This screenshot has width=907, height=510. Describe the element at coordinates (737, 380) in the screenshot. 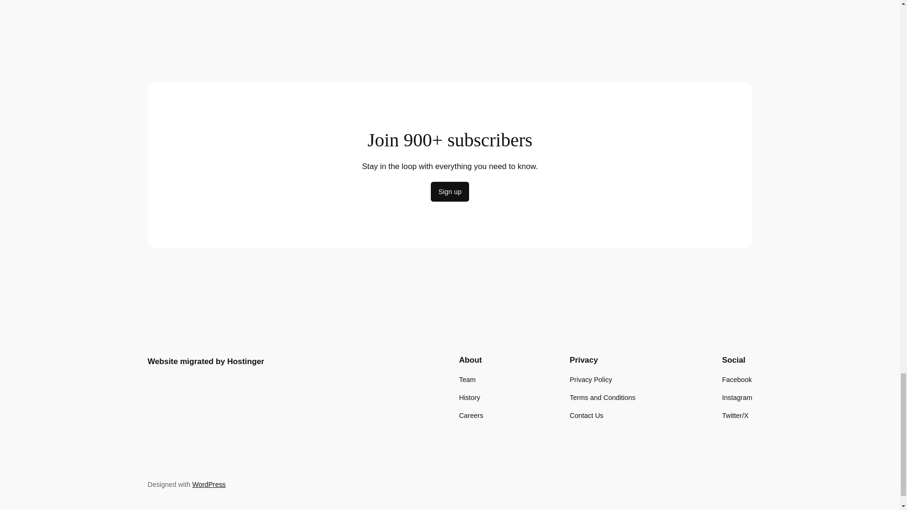

I see `Facebook` at that location.